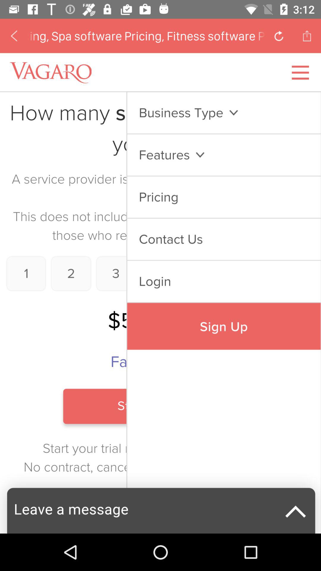 The height and width of the screenshot is (571, 321). What do you see at coordinates (279, 36) in the screenshot?
I see `go to previous` at bounding box center [279, 36].